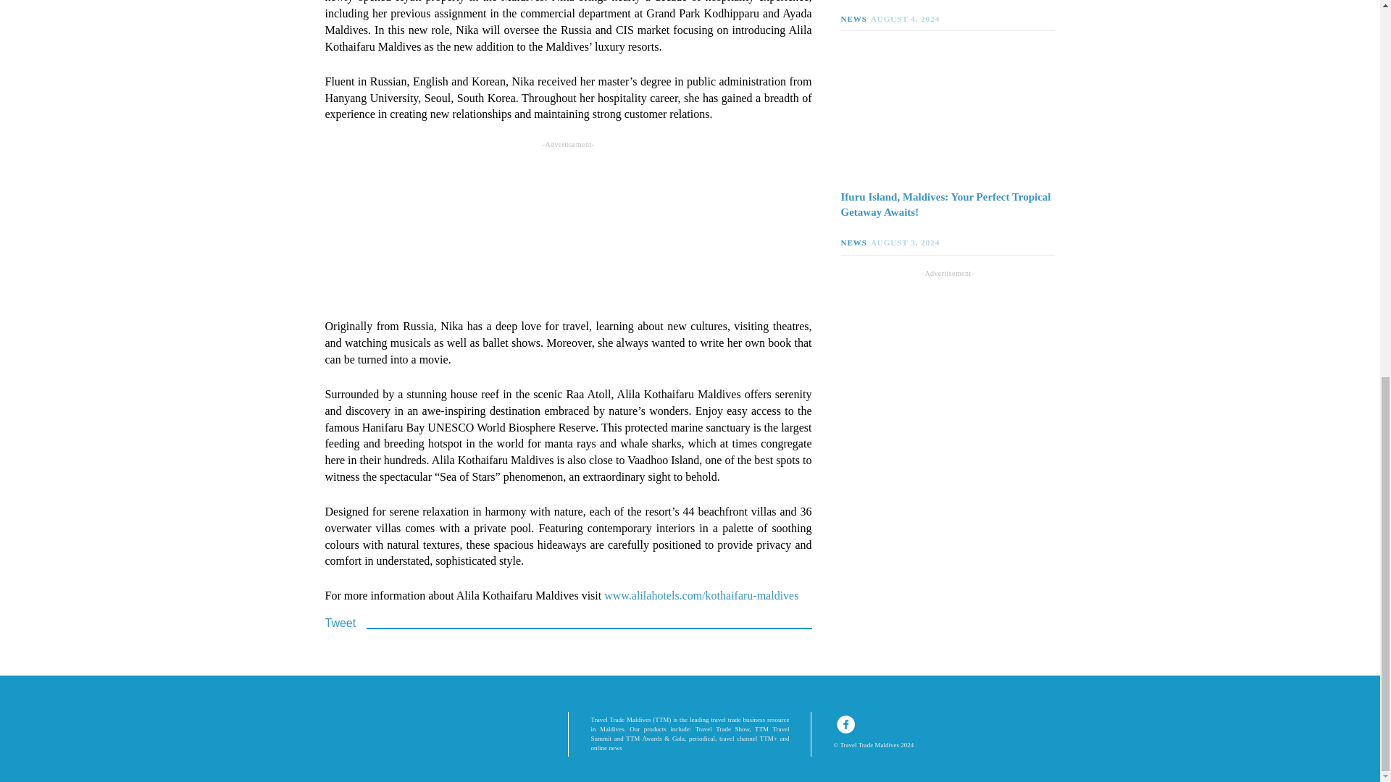  Describe the element at coordinates (855, 243) in the screenshot. I see `NEWS` at that location.